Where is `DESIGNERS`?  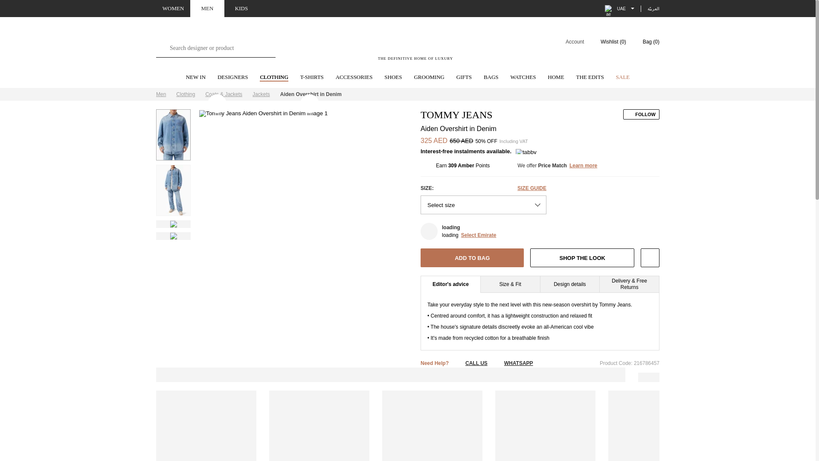 DESIGNERS is located at coordinates (233, 78).